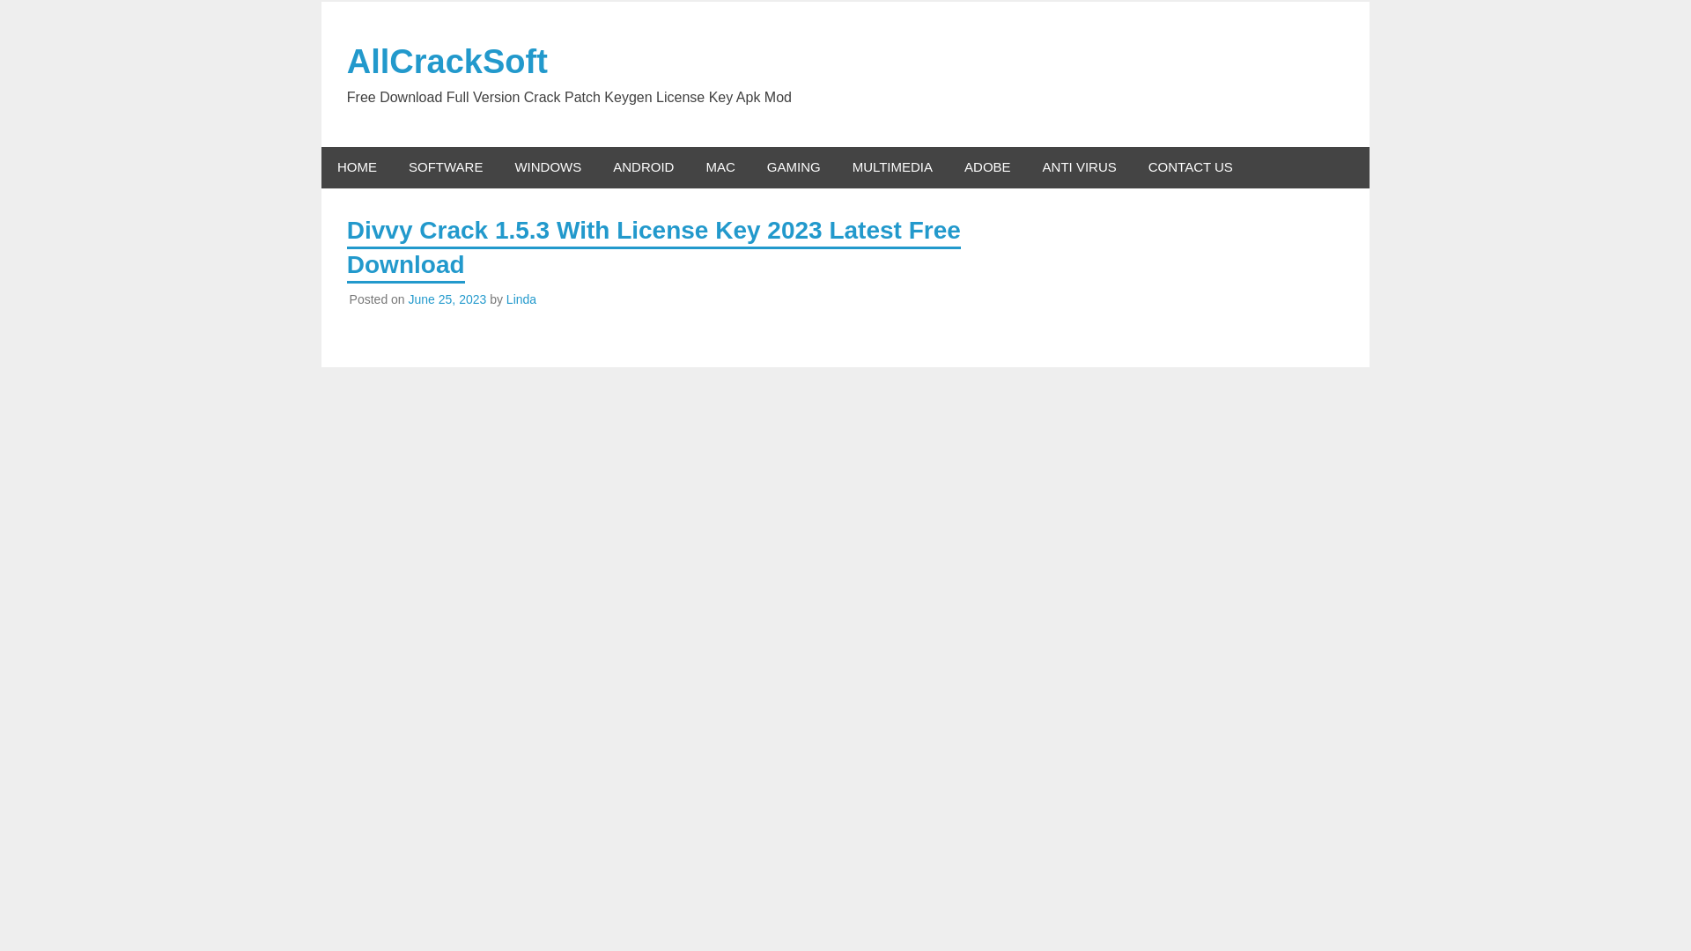 Image resolution: width=1691 pixels, height=951 pixels. Describe the element at coordinates (987, 167) in the screenshot. I see `ADOBE` at that location.